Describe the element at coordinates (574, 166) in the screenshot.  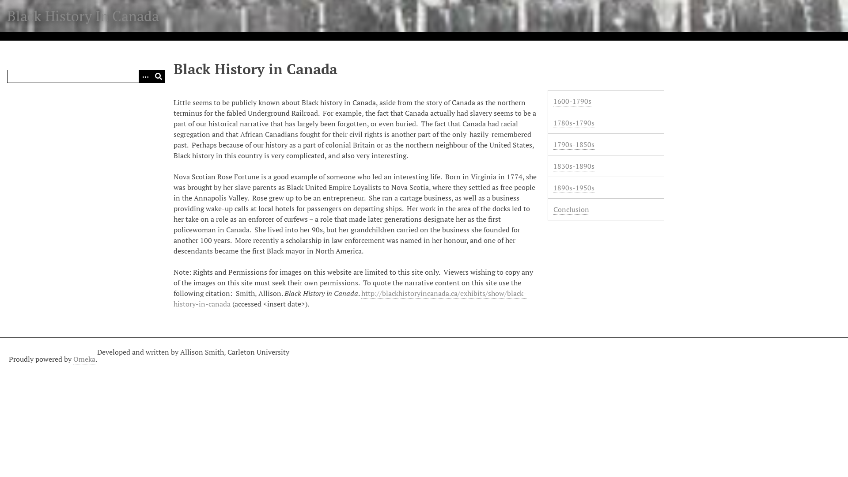
I see `1830s-1890s` at that location.